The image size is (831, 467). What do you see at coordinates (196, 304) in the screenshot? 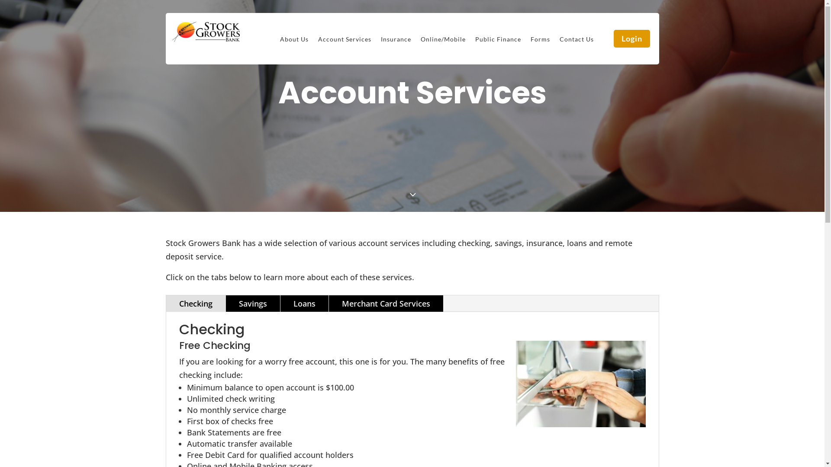
I see `Checking` at bounding box center [196, 304].